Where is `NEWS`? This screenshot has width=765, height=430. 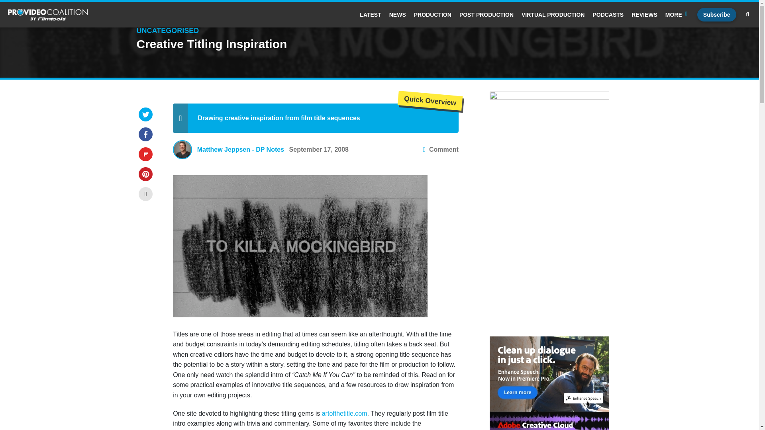
NEWS is located at coordinates (398, 15).